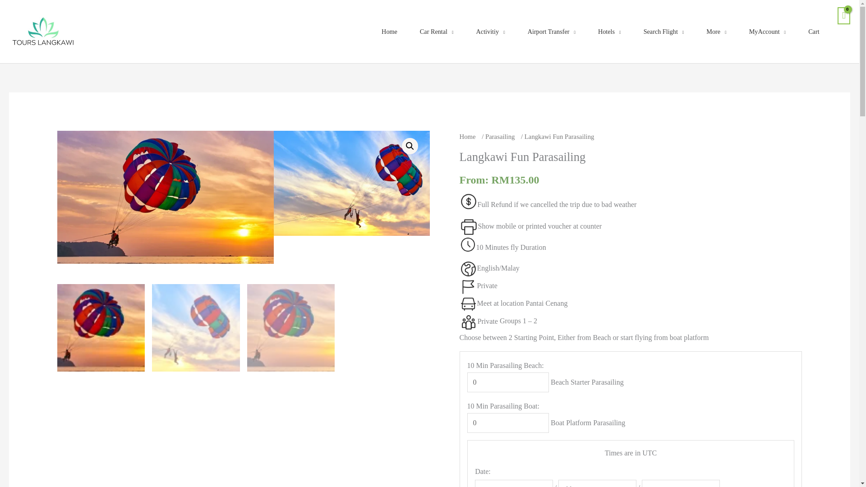 Image resolution: width=866 pixels, height=487 pixels. What do you see at coordinates (491, 31) in the screenshot?
I see `Activitiy` at bounding box center [491, 31].